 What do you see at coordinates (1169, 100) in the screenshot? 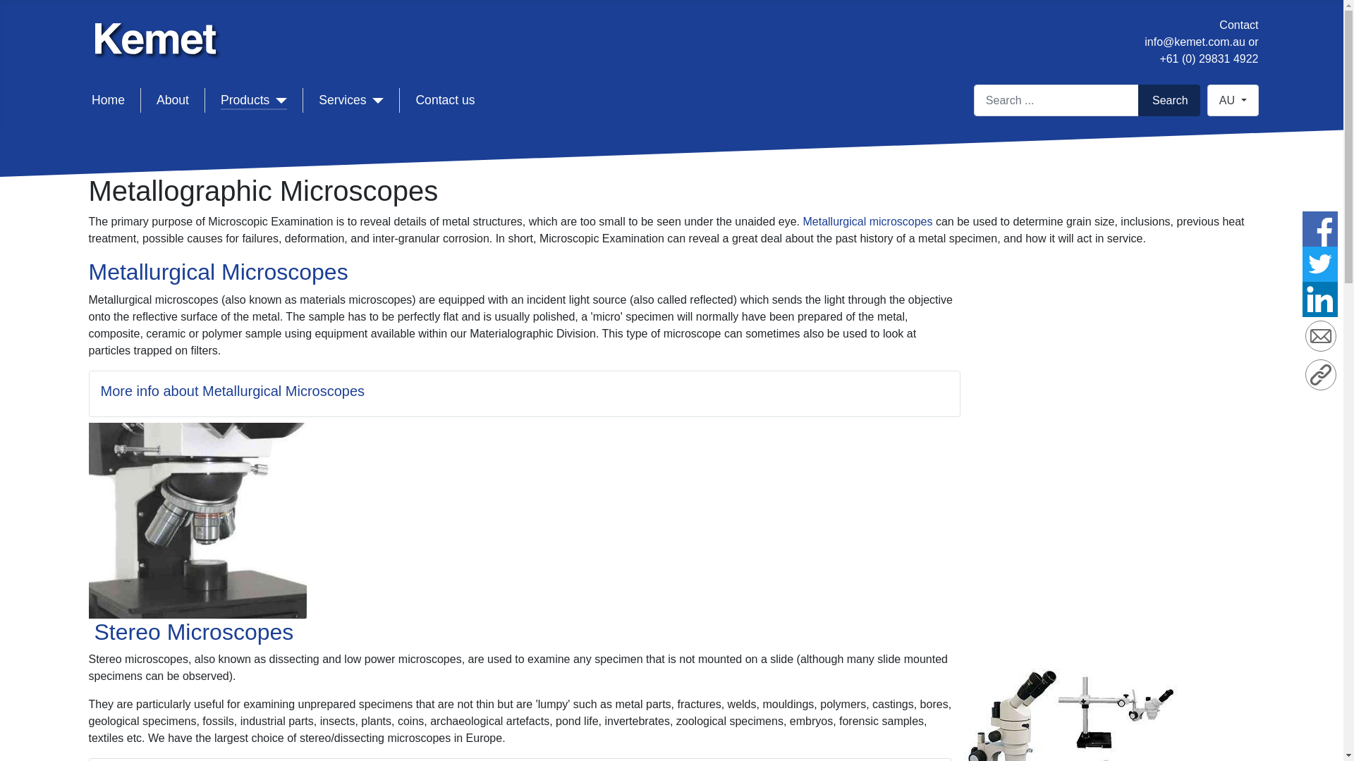
I see `Search` at bounding box center [1169, 100].